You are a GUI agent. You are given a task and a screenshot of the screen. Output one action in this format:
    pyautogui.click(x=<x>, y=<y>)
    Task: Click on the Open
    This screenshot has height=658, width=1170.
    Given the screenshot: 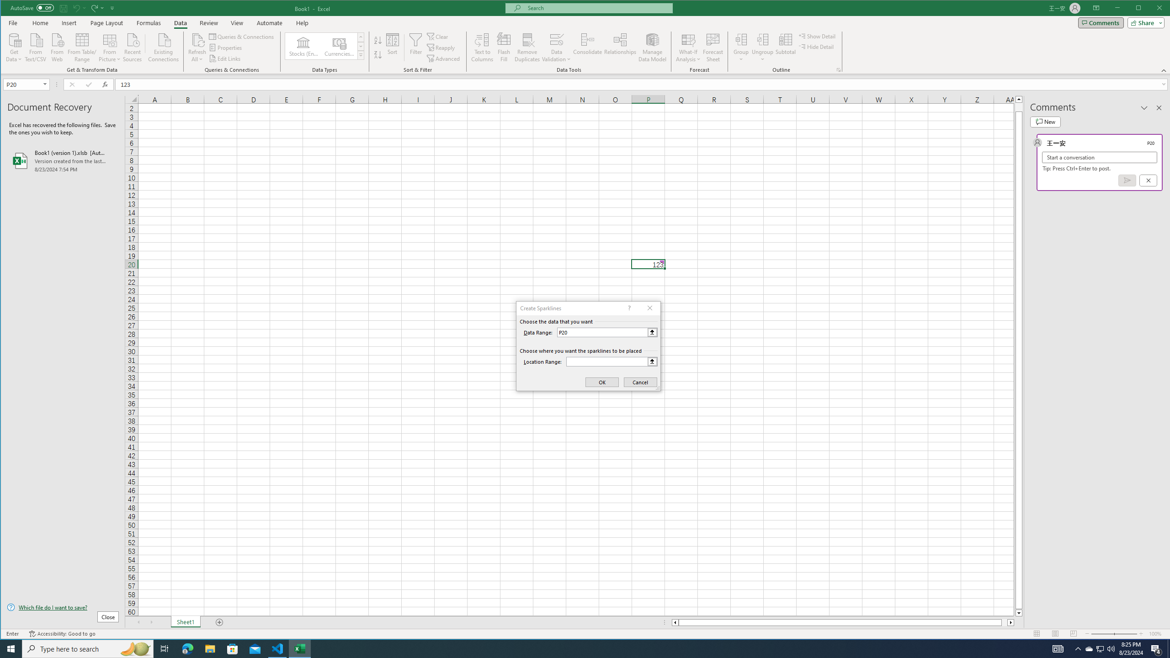 What is the action you would take?
    pyautogui.click(x=46, y=84)
    